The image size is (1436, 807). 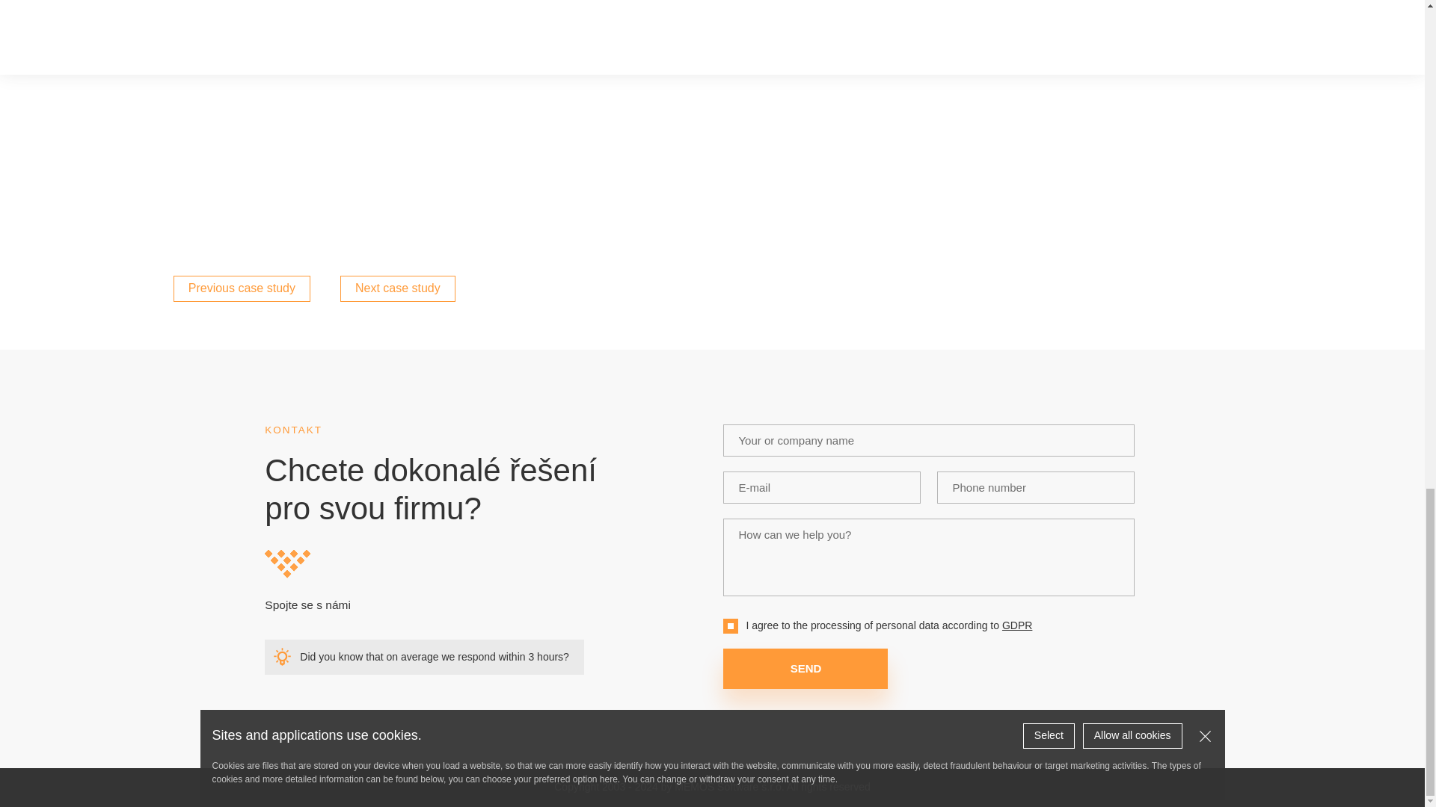 What do you see at coordinates (242, 288) in the screenshot?
I see `Previous case study` at bounding box center [242, 288].